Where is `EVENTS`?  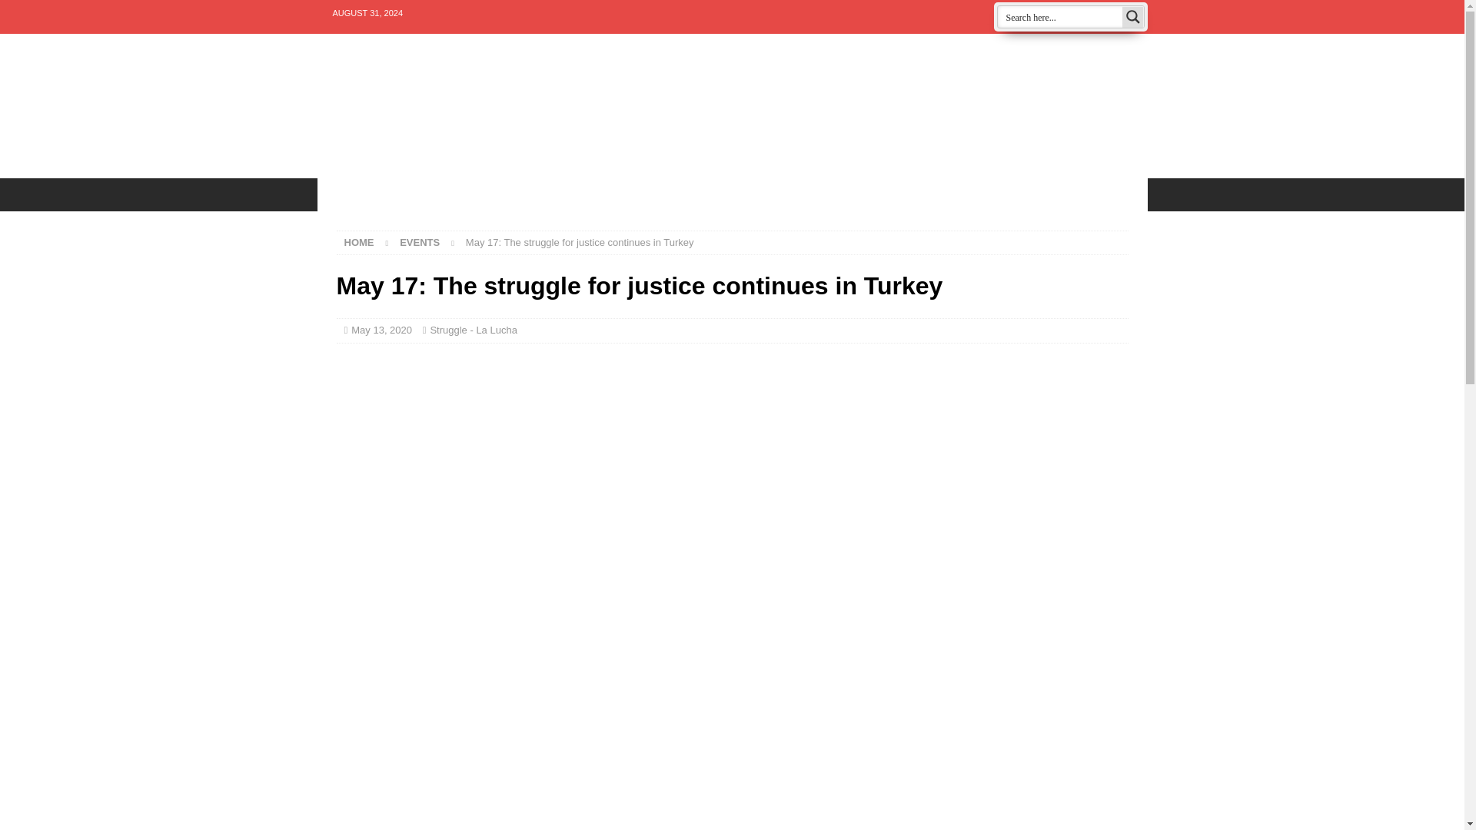 EVENTS is located at coordinates (420, 241).